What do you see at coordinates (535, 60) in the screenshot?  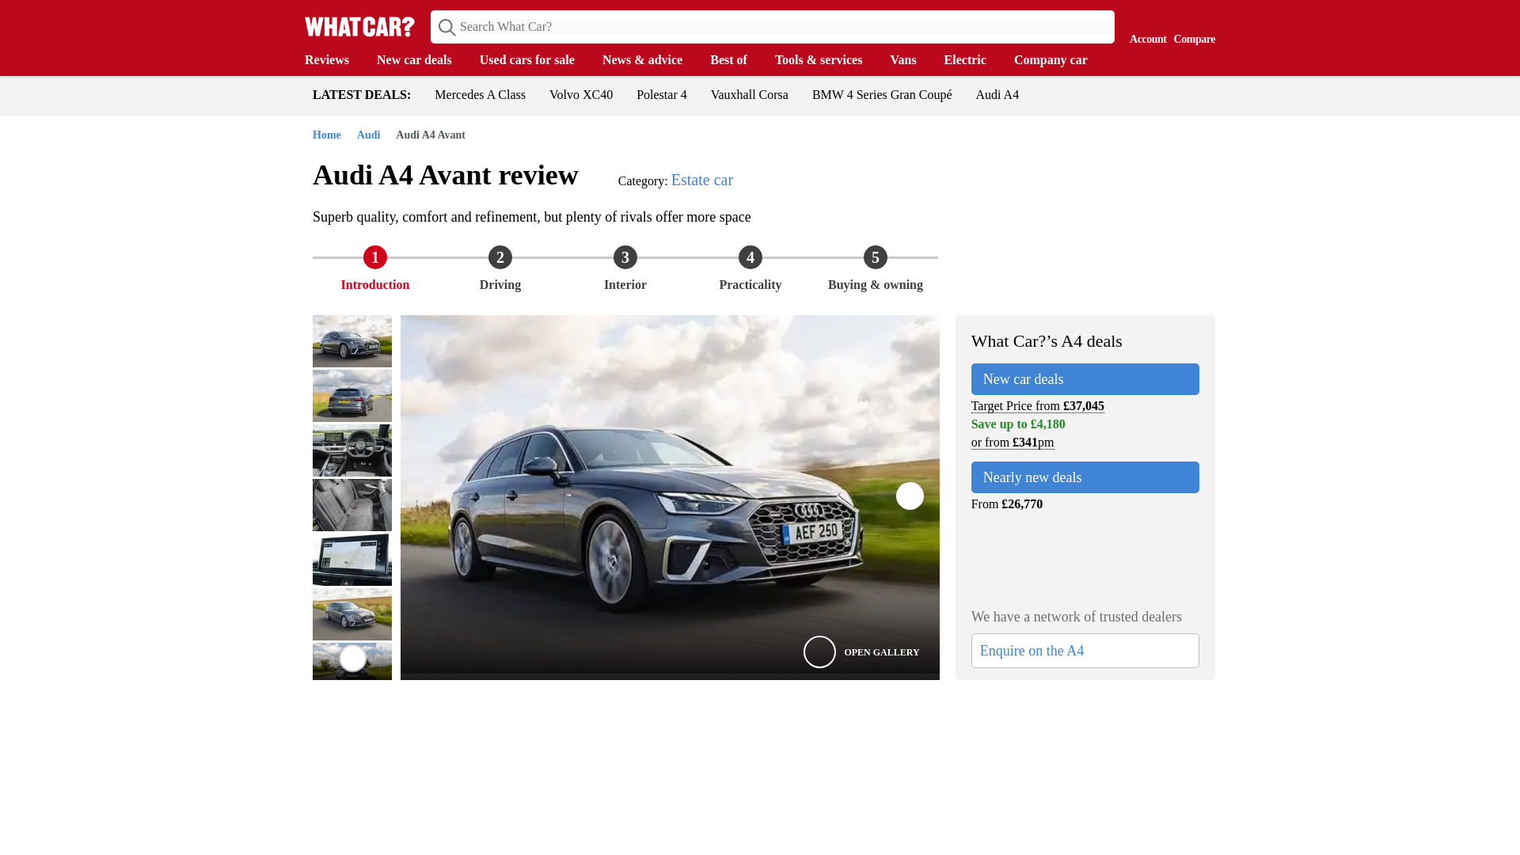 I see `Used cars for sale` at bounding box center [535, 60].